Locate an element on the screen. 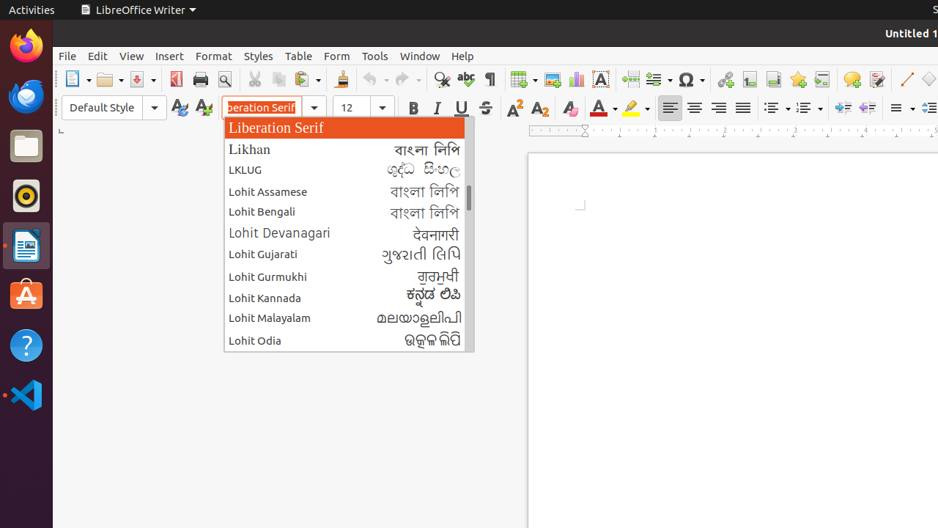 The width and height of the screenshot is (938, 528). Thunderbird Mail is located at coordinates (26, 96).